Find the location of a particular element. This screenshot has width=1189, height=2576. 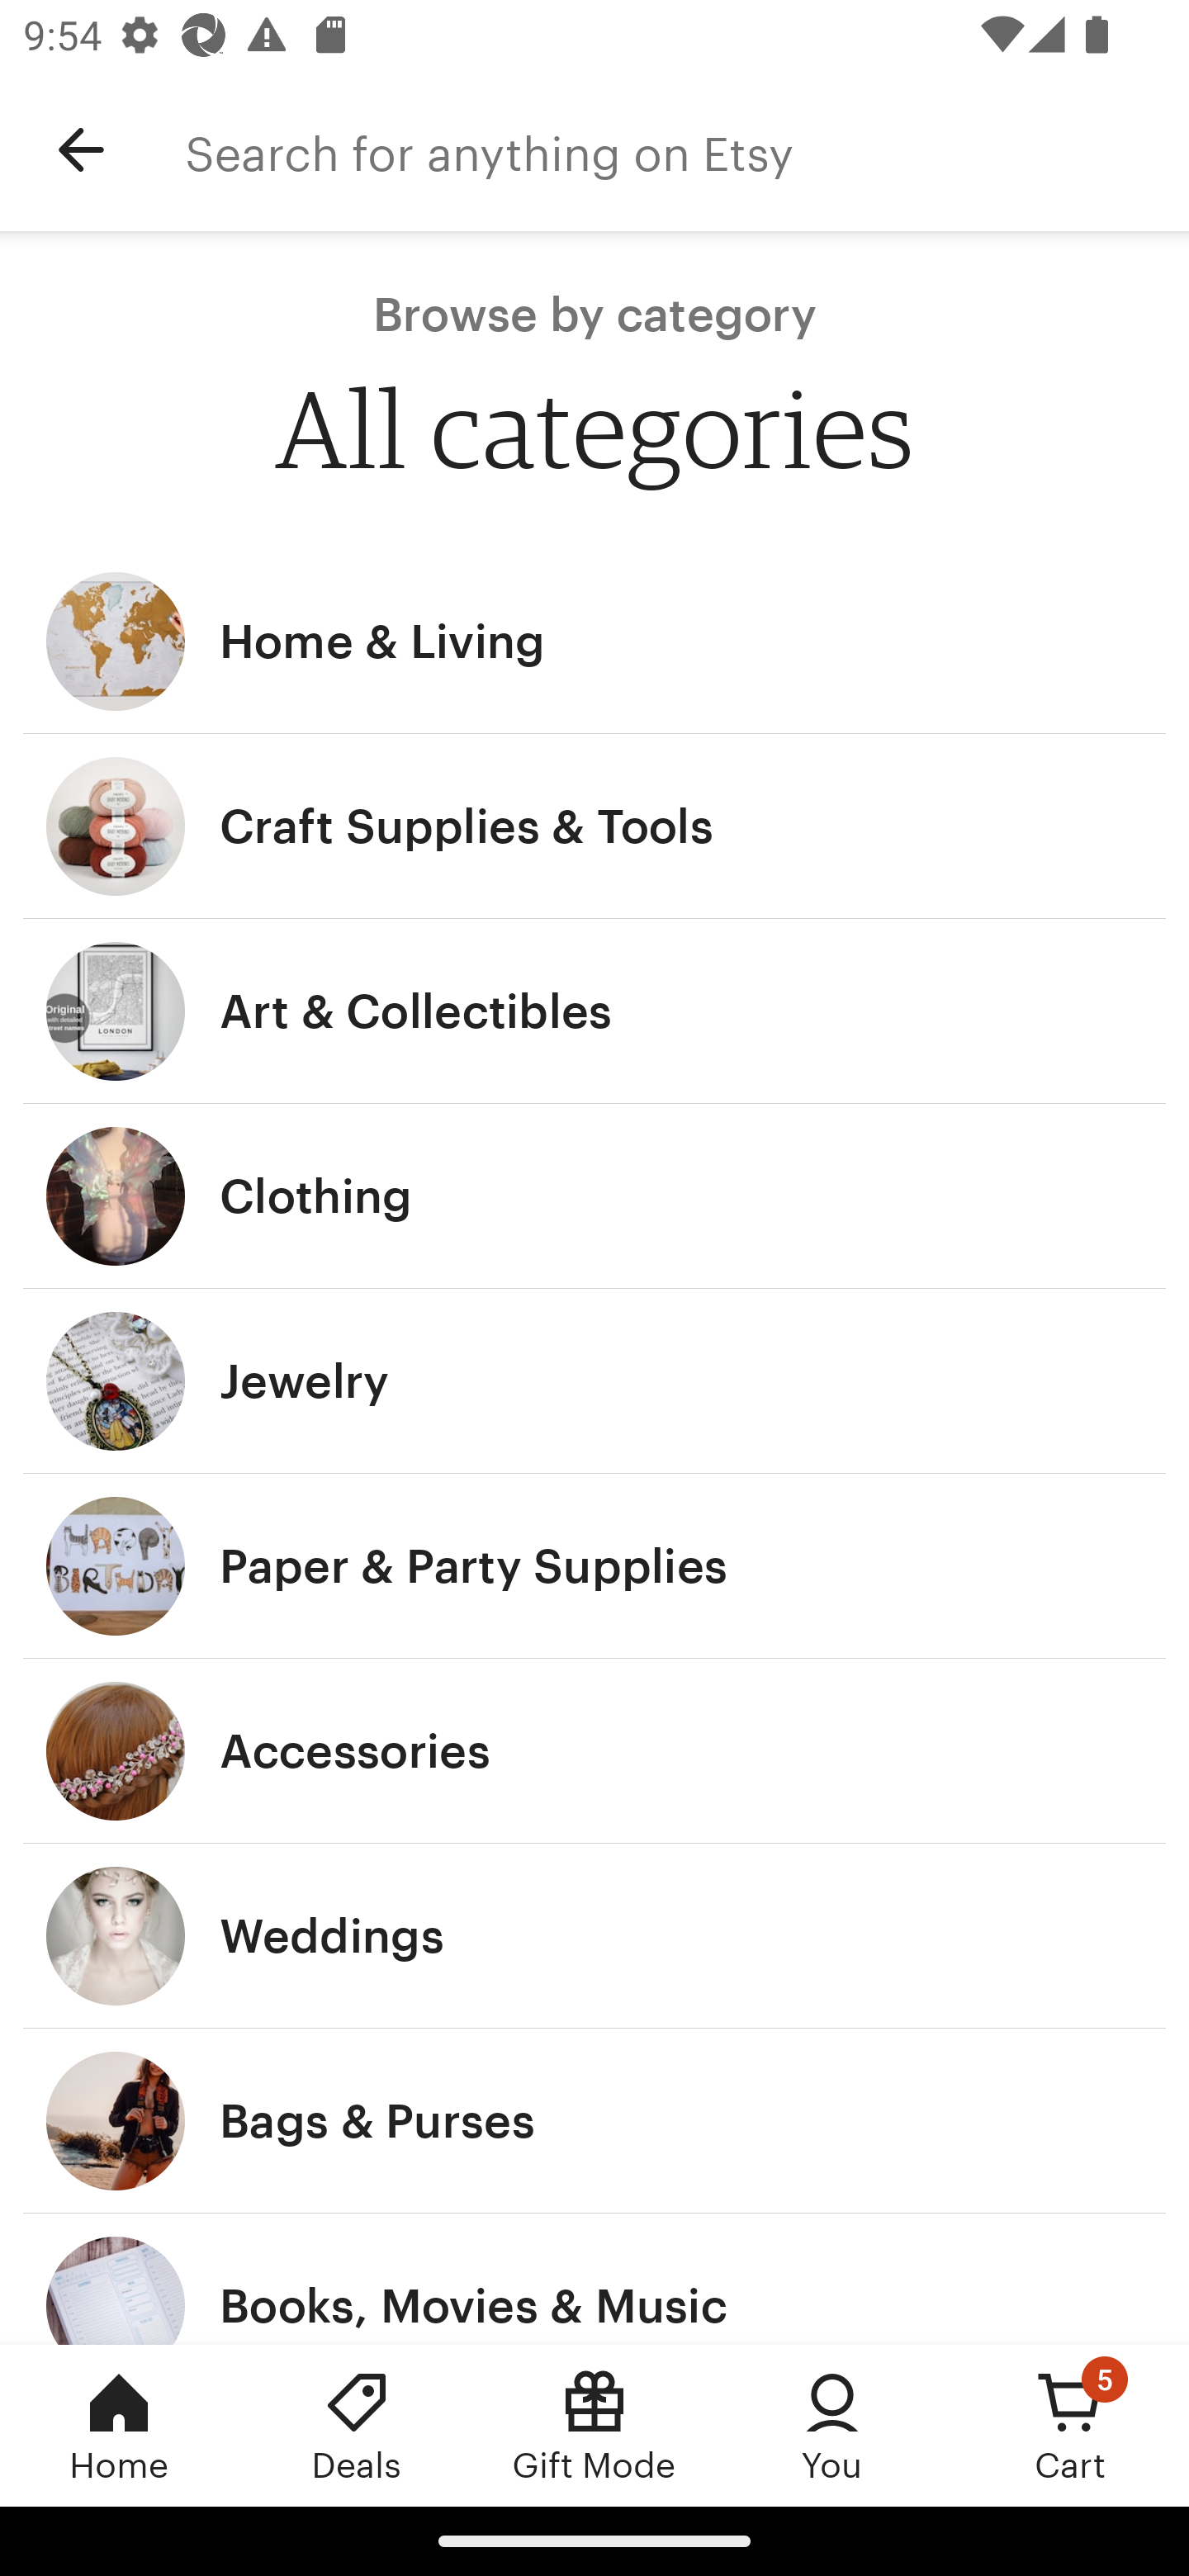

Cart, 5 new notifications Cart is located at coordinates (1070, 2425).